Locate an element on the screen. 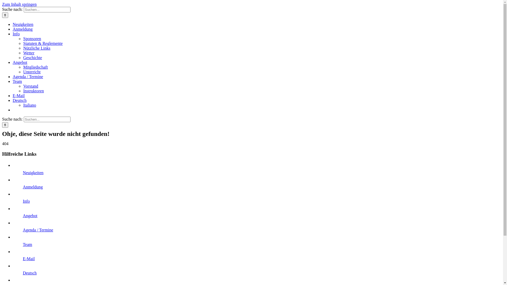  Sponsoren is located at coordinates (32, 39).